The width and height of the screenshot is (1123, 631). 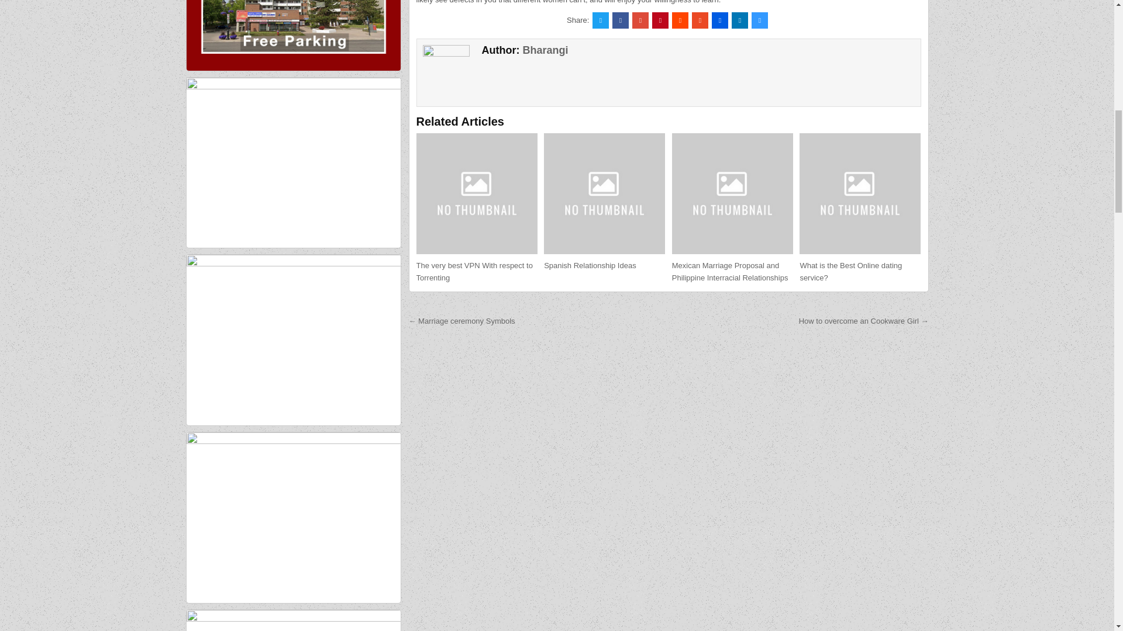 What do you see at coordinates (590, 265) in the screenshot?
I see `Permanent Link to Spanish Relationship Ideas` at bounding box center [590, 265].